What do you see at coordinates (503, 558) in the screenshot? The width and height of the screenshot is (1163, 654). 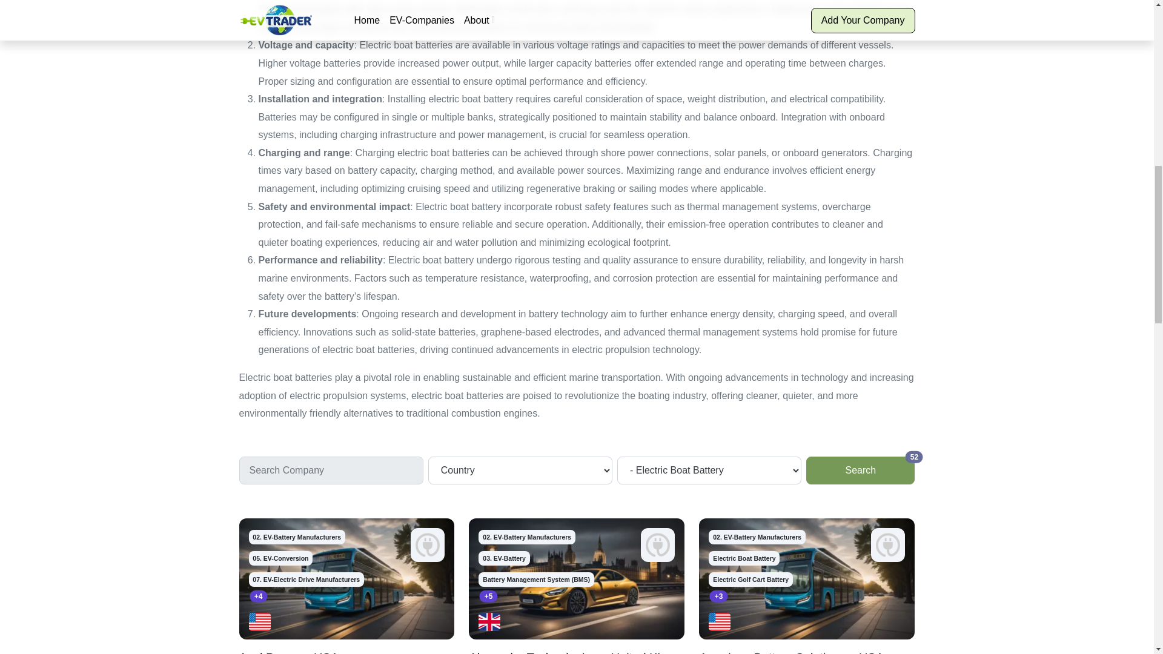 I see `02. EV-Battery Manufacturers` at bounding box center [503, 558].